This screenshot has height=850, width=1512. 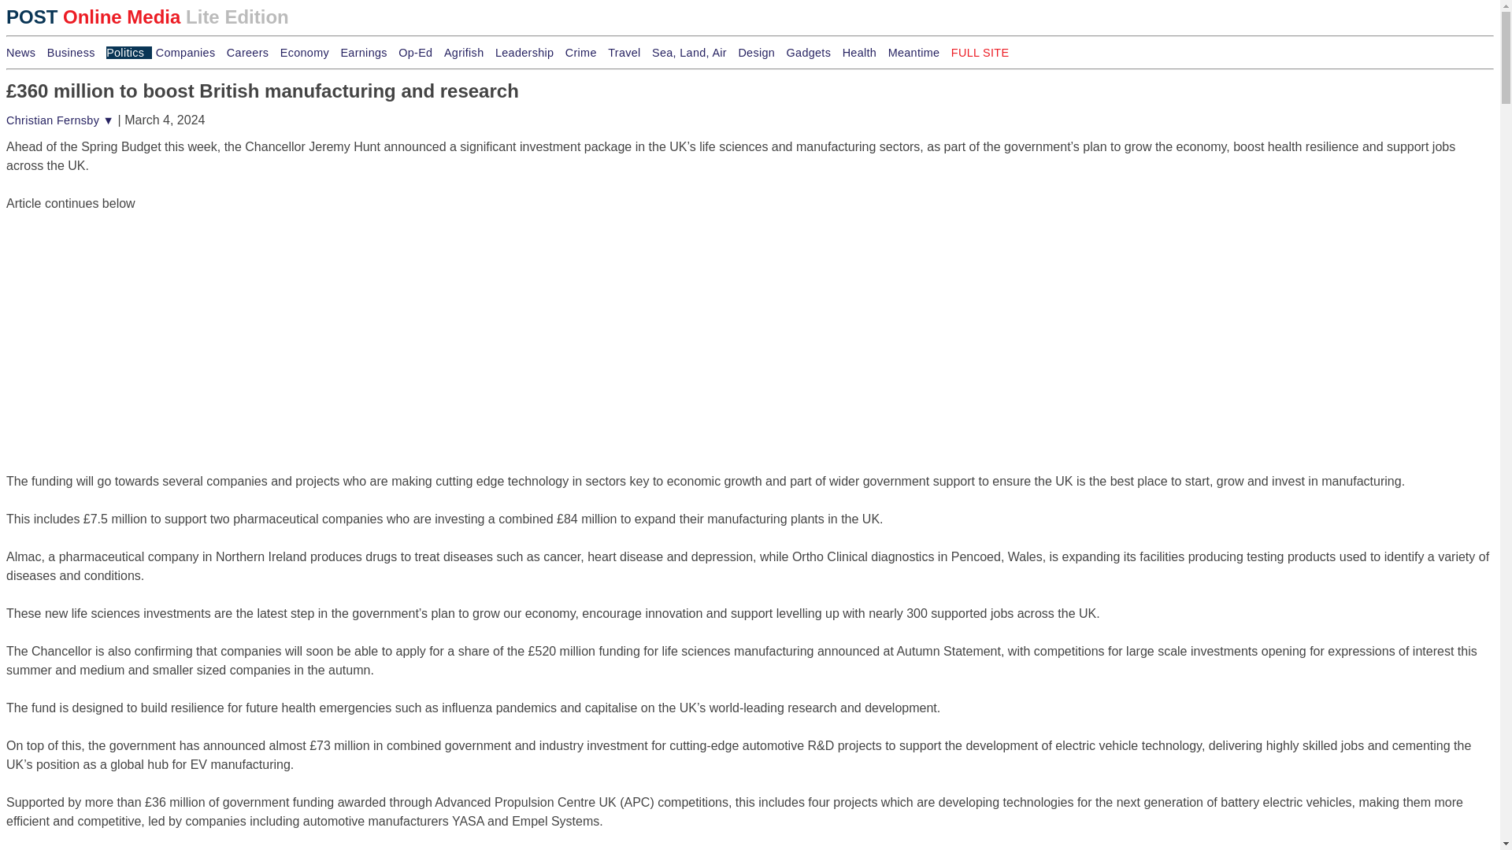 I want to click on Travel, so click(x=628, y=52).